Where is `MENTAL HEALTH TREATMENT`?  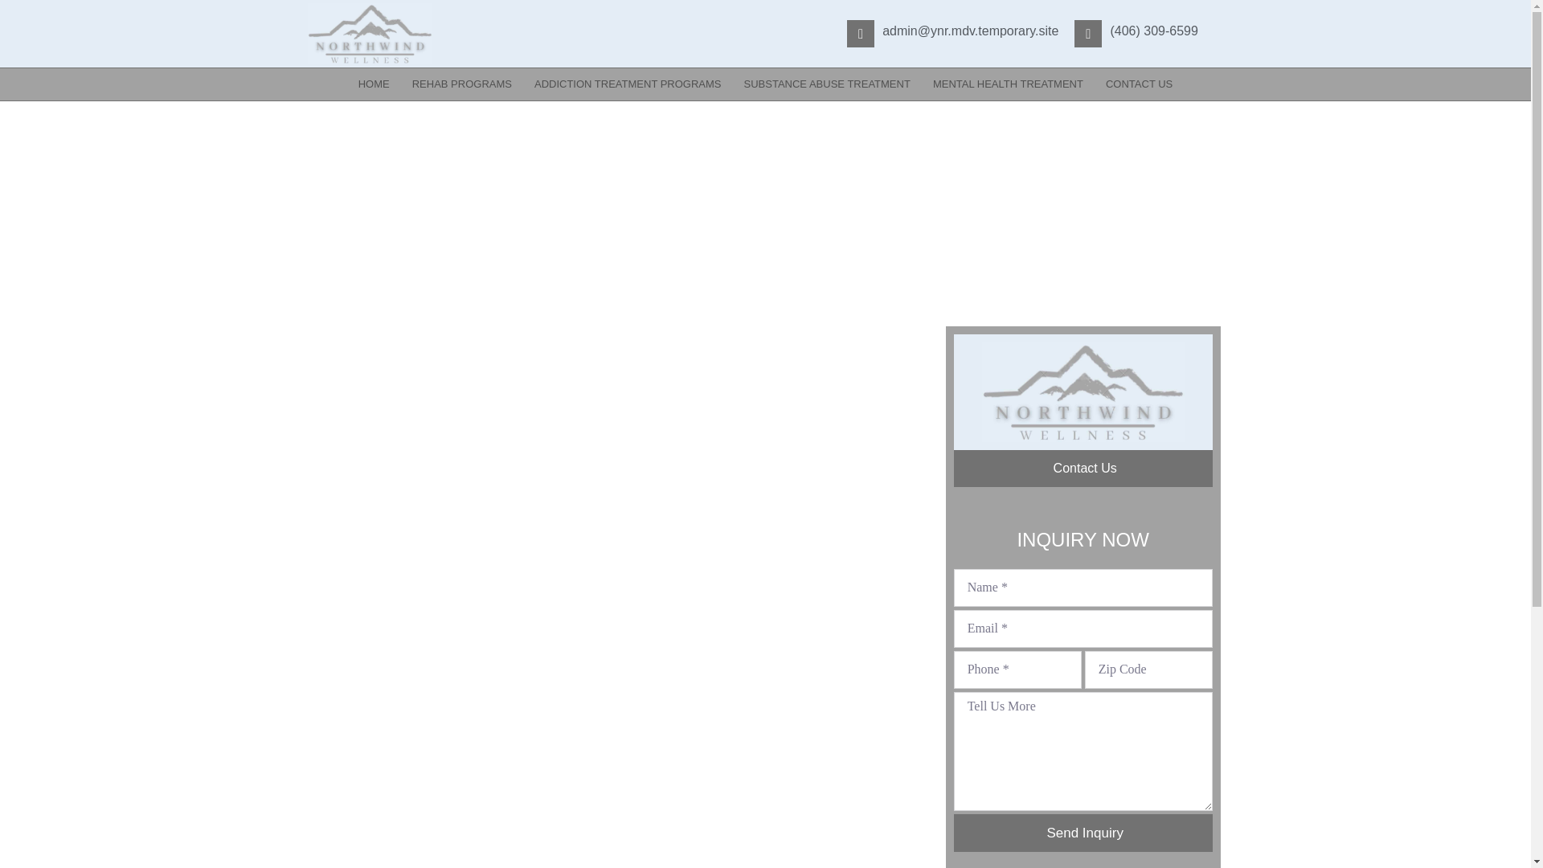
MENTAL HEALTH TREATMENT is located at coordinates (1008, 84).